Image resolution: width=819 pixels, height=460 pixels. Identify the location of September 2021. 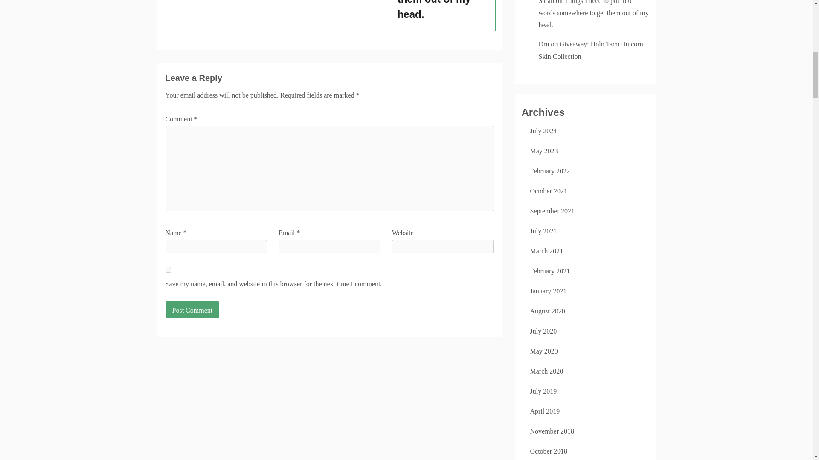
(552, 211).